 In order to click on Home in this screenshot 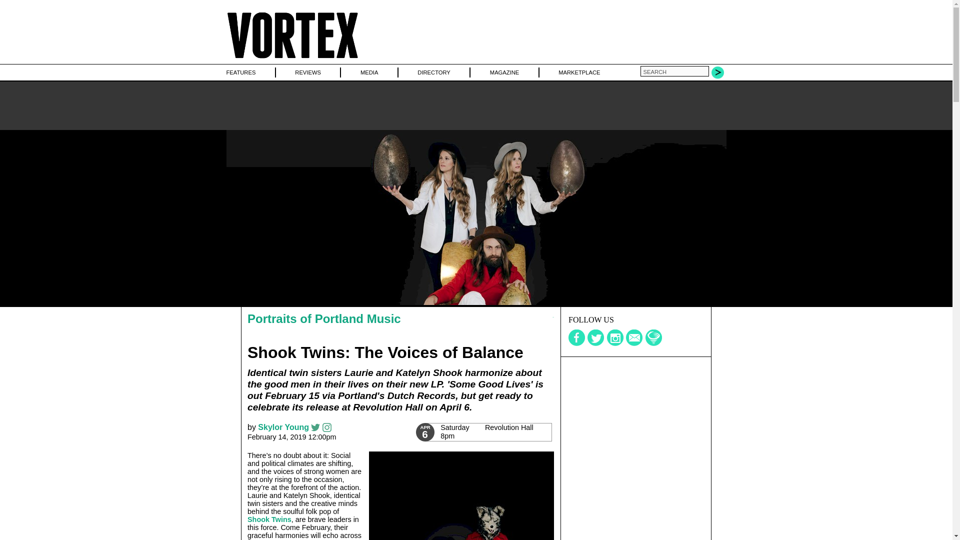, I will do `click(292, 59)`.